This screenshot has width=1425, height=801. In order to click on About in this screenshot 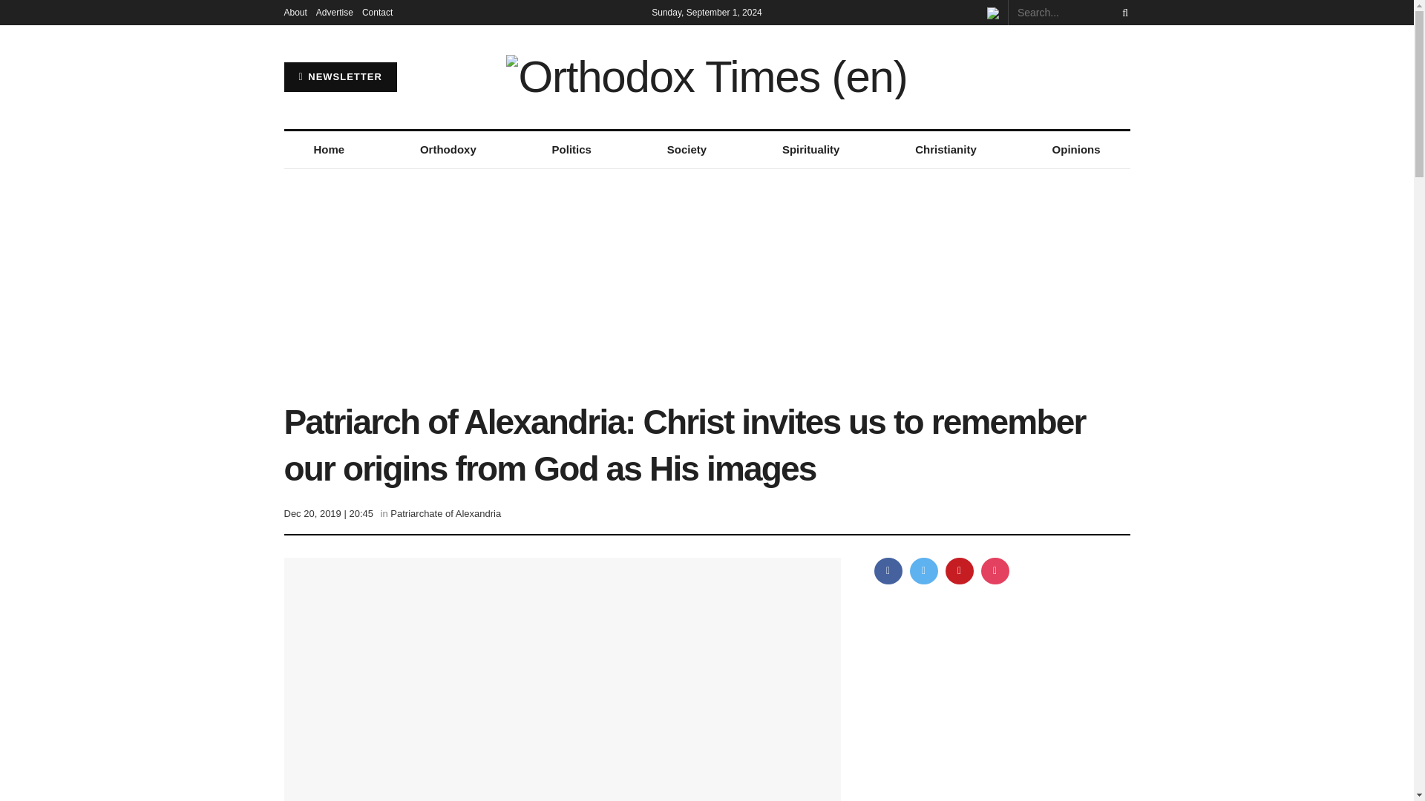, I will do `click(295, 12)`.